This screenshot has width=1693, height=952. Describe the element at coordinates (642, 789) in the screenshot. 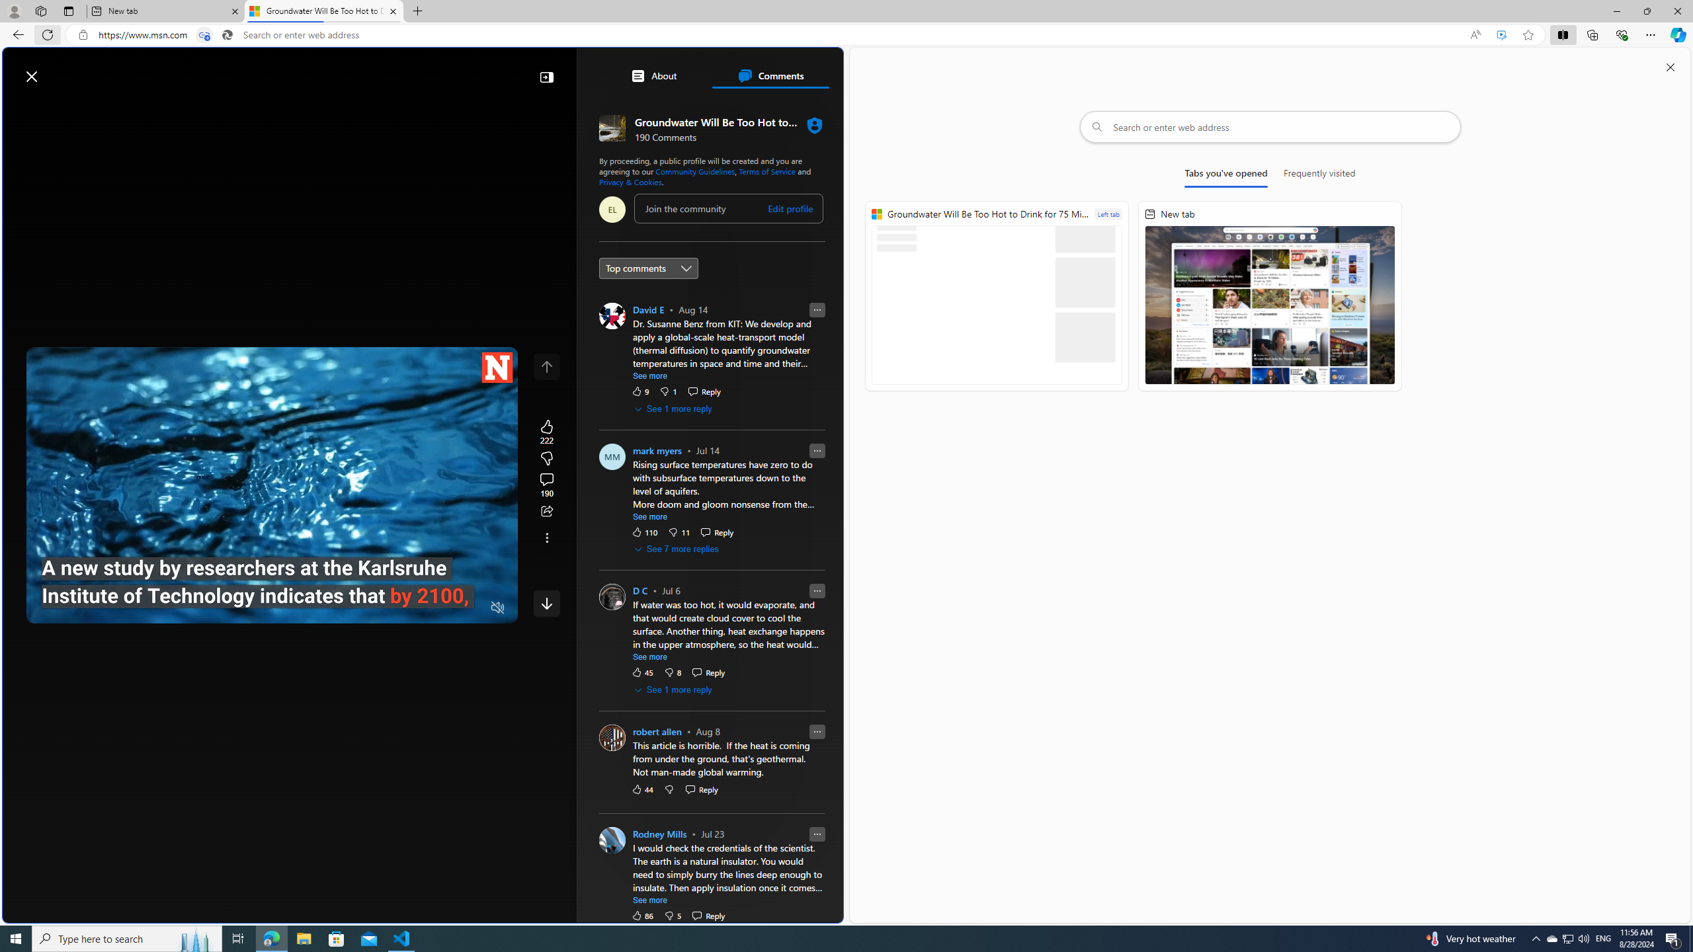

I see `44 Like` at that location.